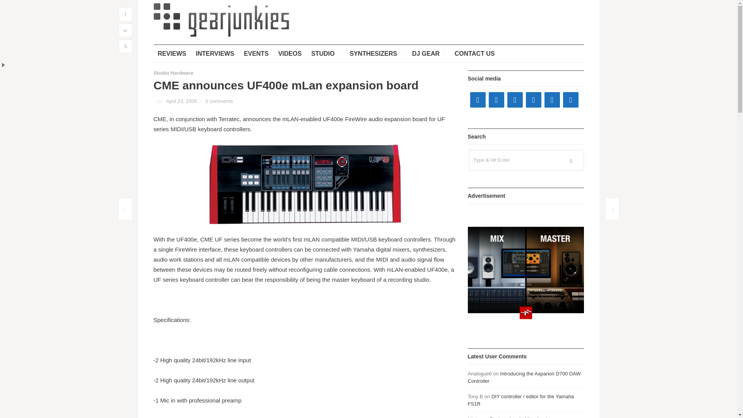  I want to click on 0 comments, so click(219, 101).